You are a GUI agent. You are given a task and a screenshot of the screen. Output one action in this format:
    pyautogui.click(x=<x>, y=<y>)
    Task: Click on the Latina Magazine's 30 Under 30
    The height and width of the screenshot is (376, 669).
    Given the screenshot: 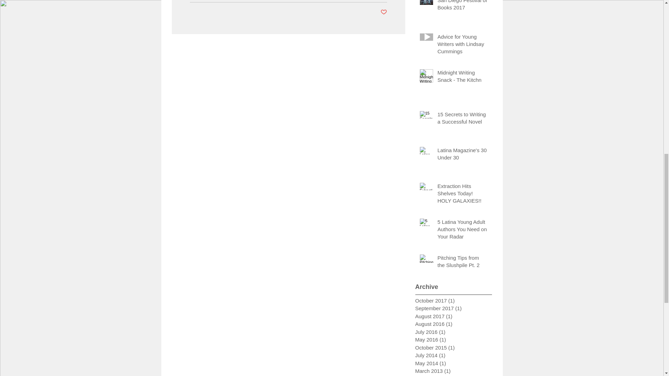 What is the action you would take?
    pyautogui.click(x=462, y=155)
    